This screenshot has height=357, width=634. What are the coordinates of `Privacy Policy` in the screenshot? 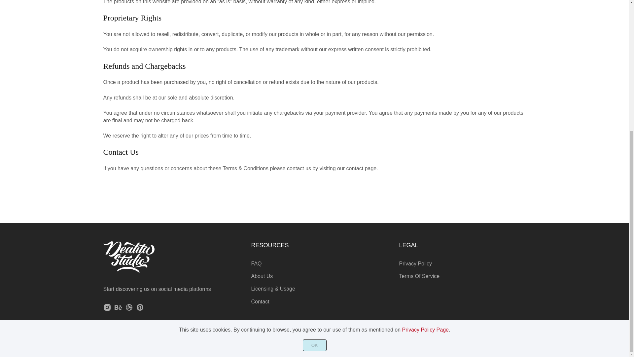 It's located at (415, 263).